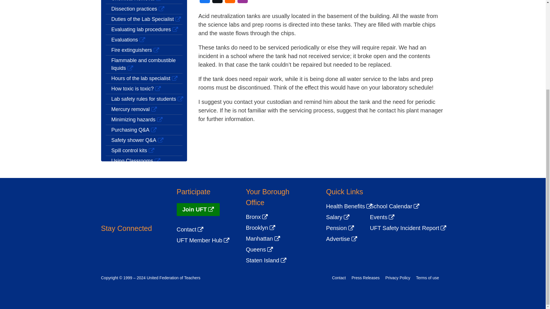 The width and height of the screenshot is (550, 309). Describe the element at coordinates (204, 1) in the screenshot. I see `Share to Facebook` at that location.